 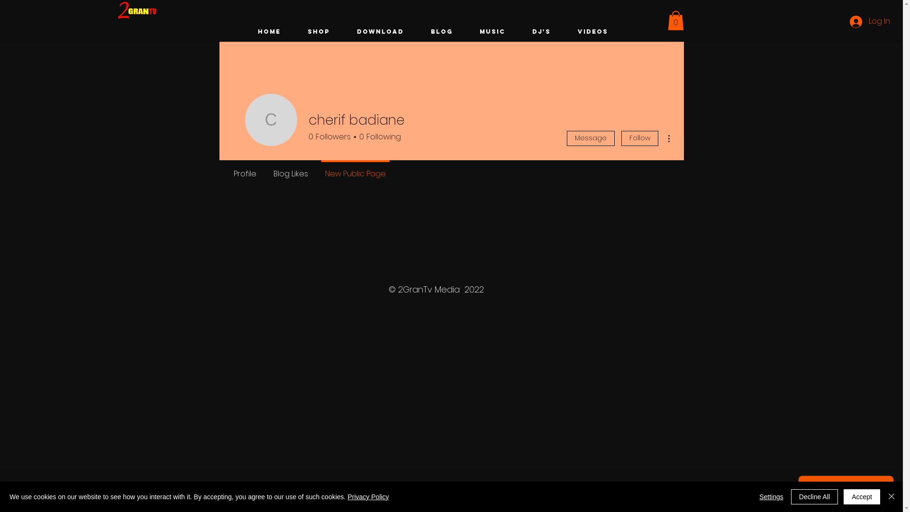 What do you see at coordinates (329, 137) in the screenshot?
I see `0
Followers` at bounding box center [329, 137].